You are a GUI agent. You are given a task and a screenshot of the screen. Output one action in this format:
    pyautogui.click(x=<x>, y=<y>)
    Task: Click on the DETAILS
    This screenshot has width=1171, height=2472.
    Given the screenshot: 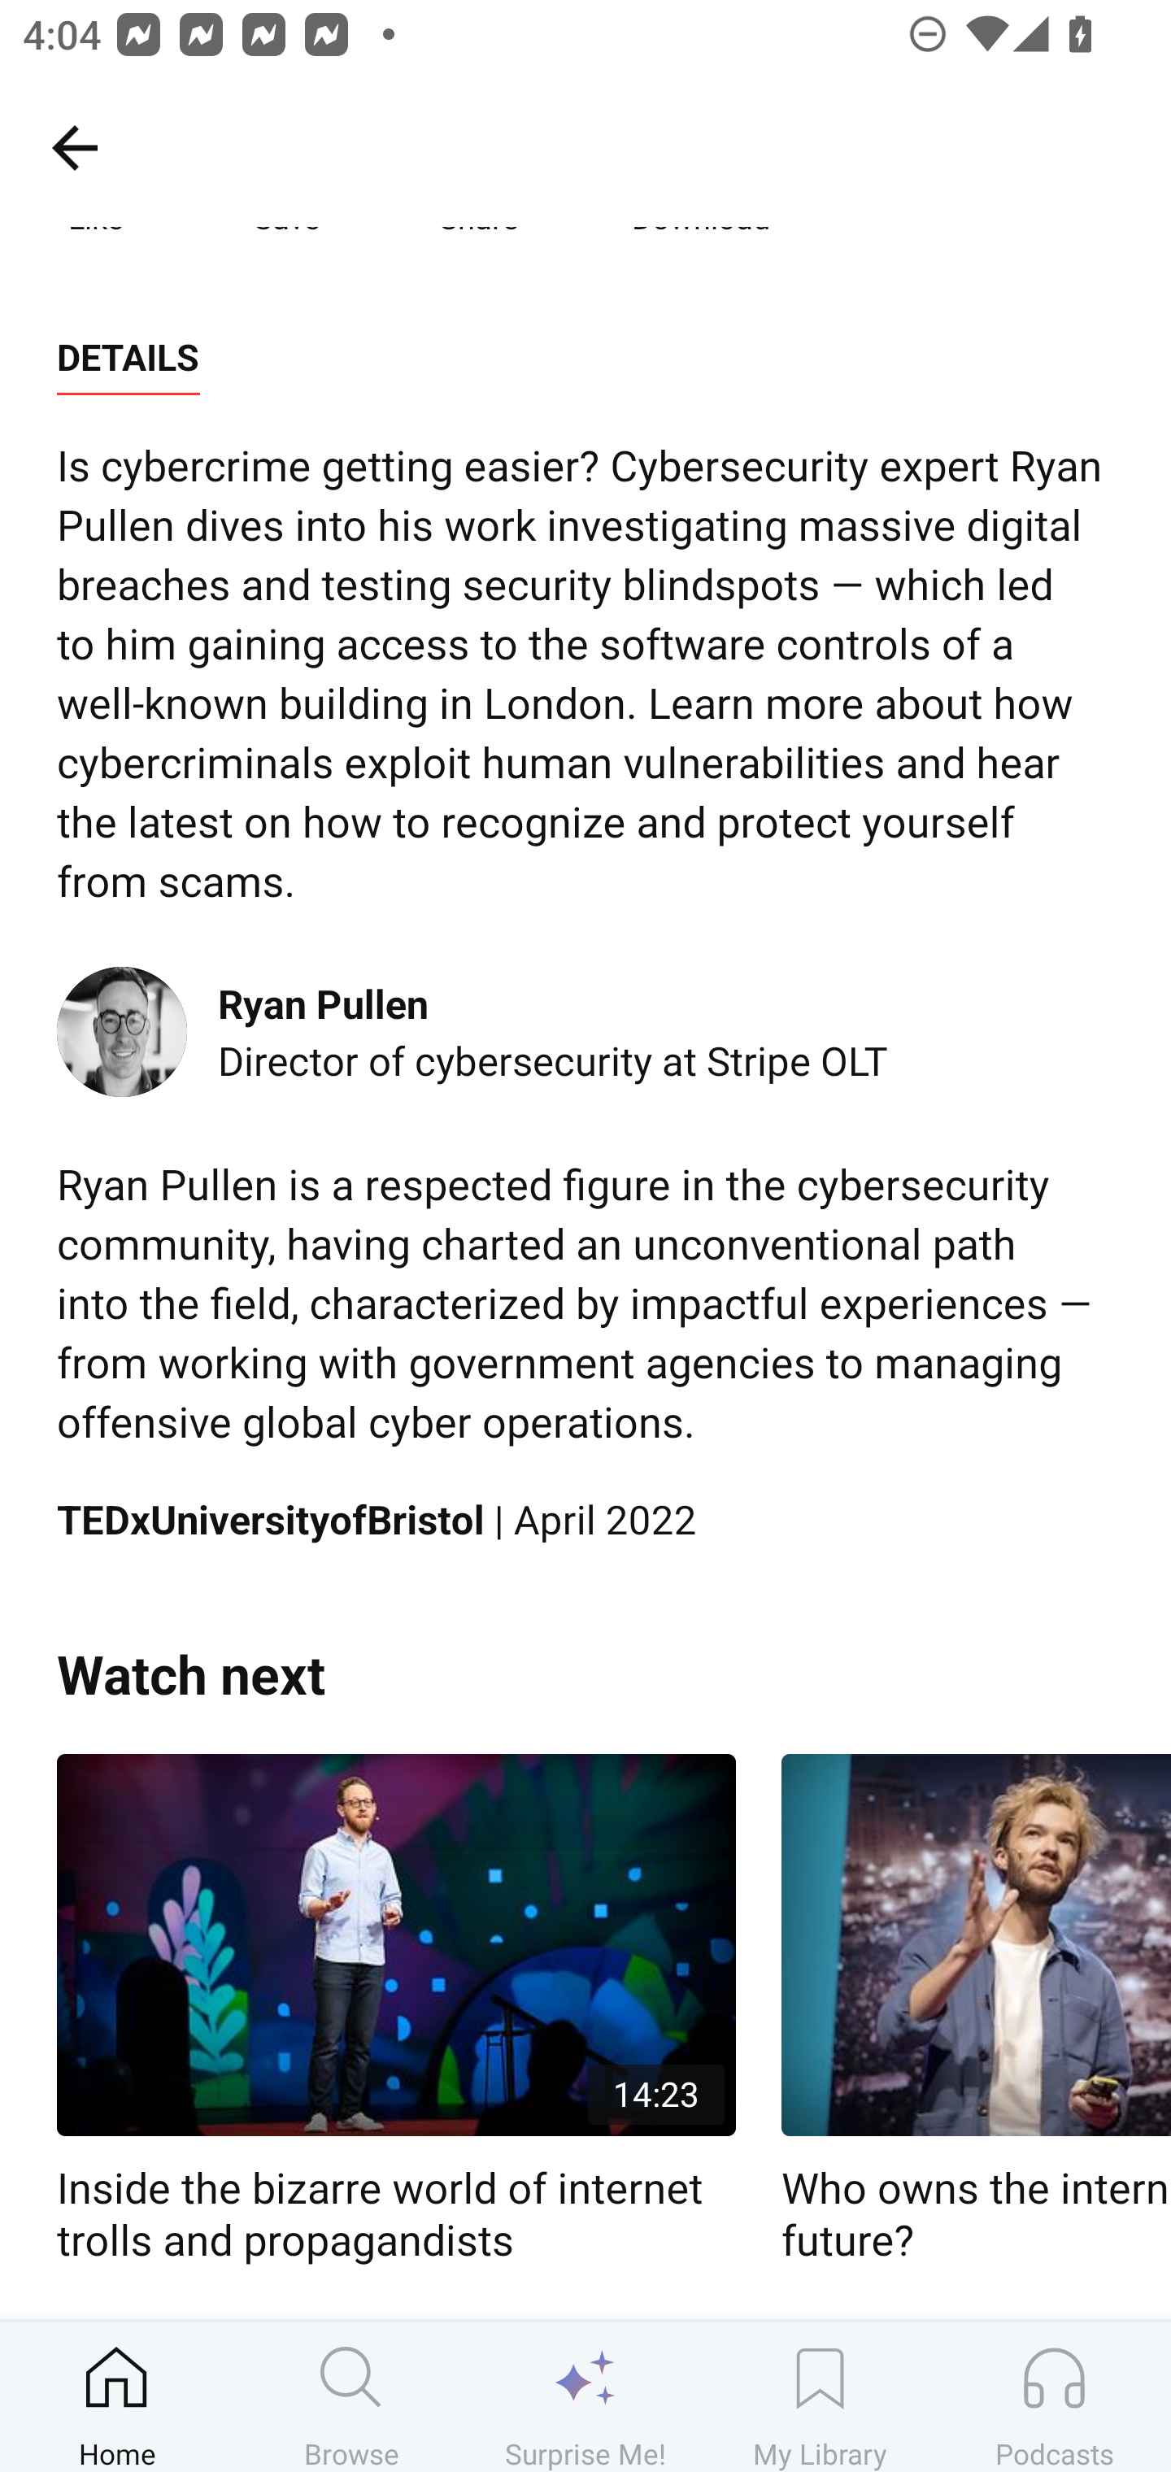 What is the action you would take?
    pyautogui.click(x=128, y=358)
    